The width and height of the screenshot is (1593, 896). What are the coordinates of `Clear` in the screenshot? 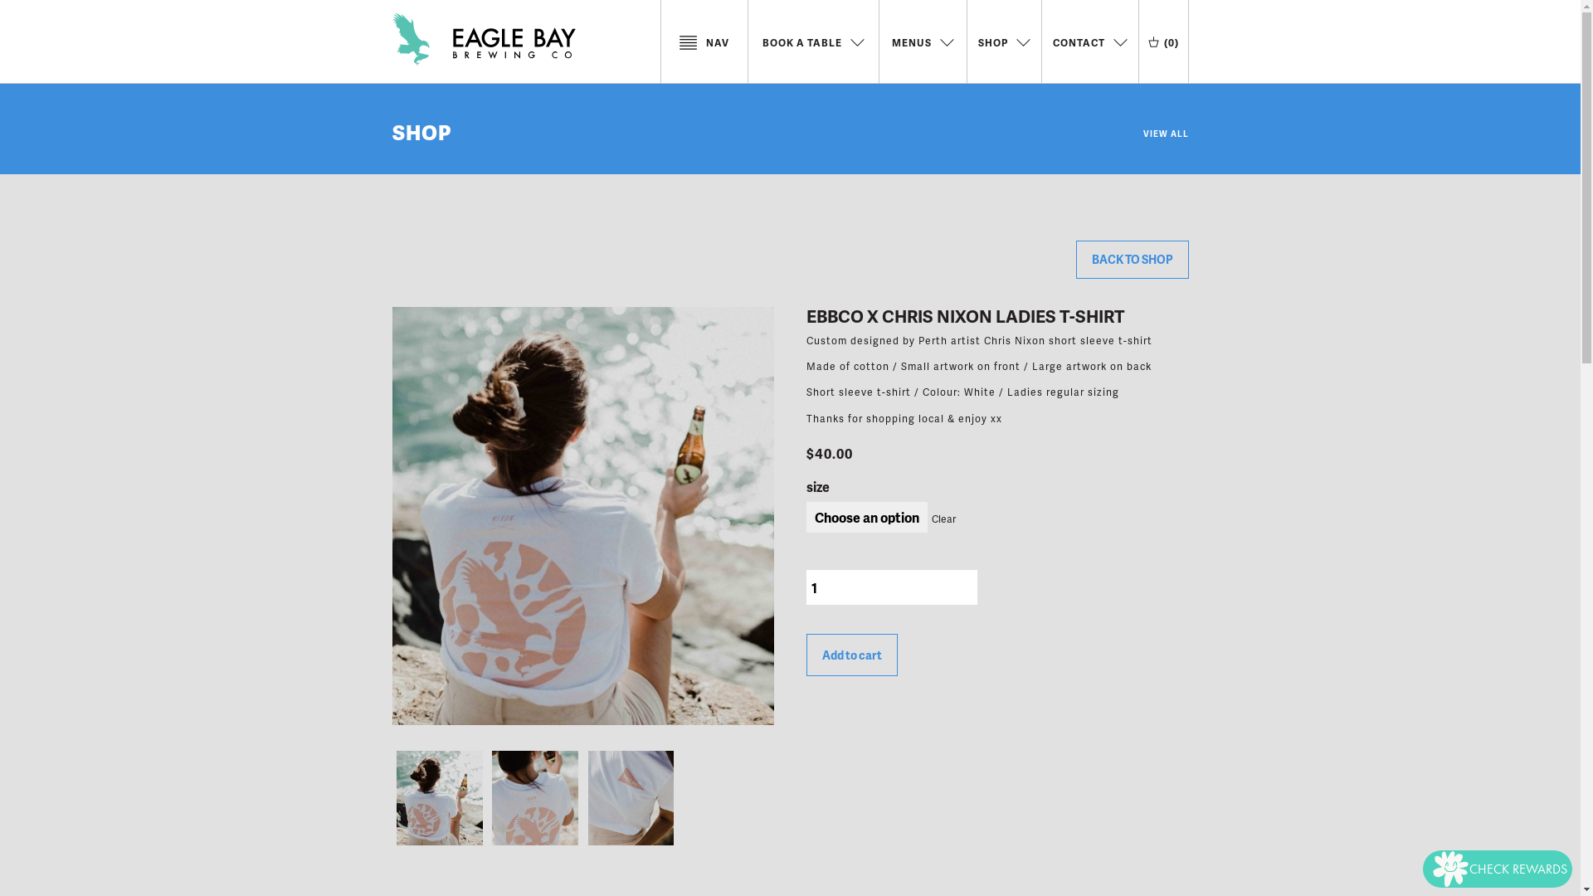 It's located at (942, 519).